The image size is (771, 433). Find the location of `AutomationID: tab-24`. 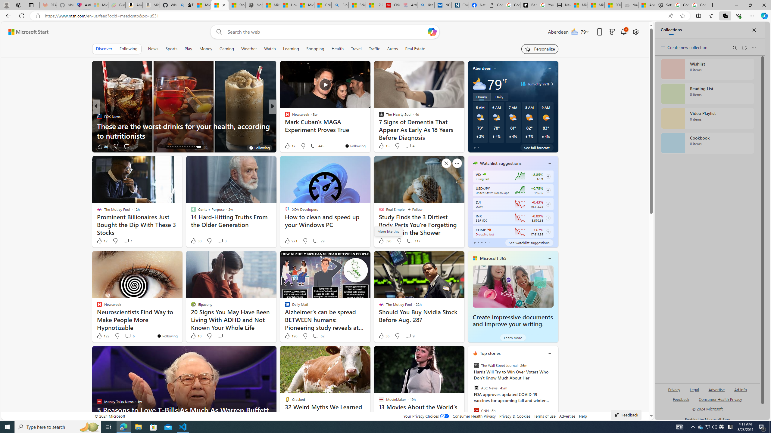

AutomationID: tab-24 is located at coordinates (192, 147).